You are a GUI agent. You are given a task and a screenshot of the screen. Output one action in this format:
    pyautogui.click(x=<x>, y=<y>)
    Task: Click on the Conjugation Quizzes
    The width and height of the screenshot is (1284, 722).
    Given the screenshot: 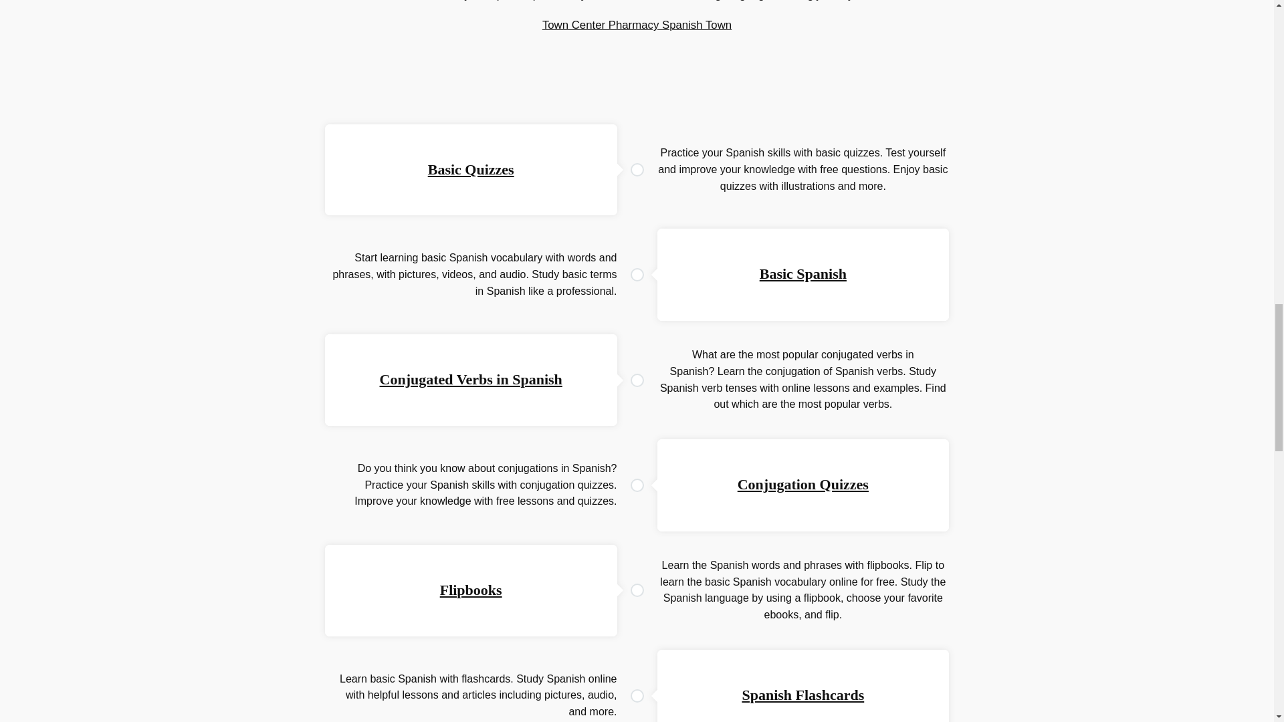 What is the action you would take?
    pyautogui.click(x=802, y=484)
    